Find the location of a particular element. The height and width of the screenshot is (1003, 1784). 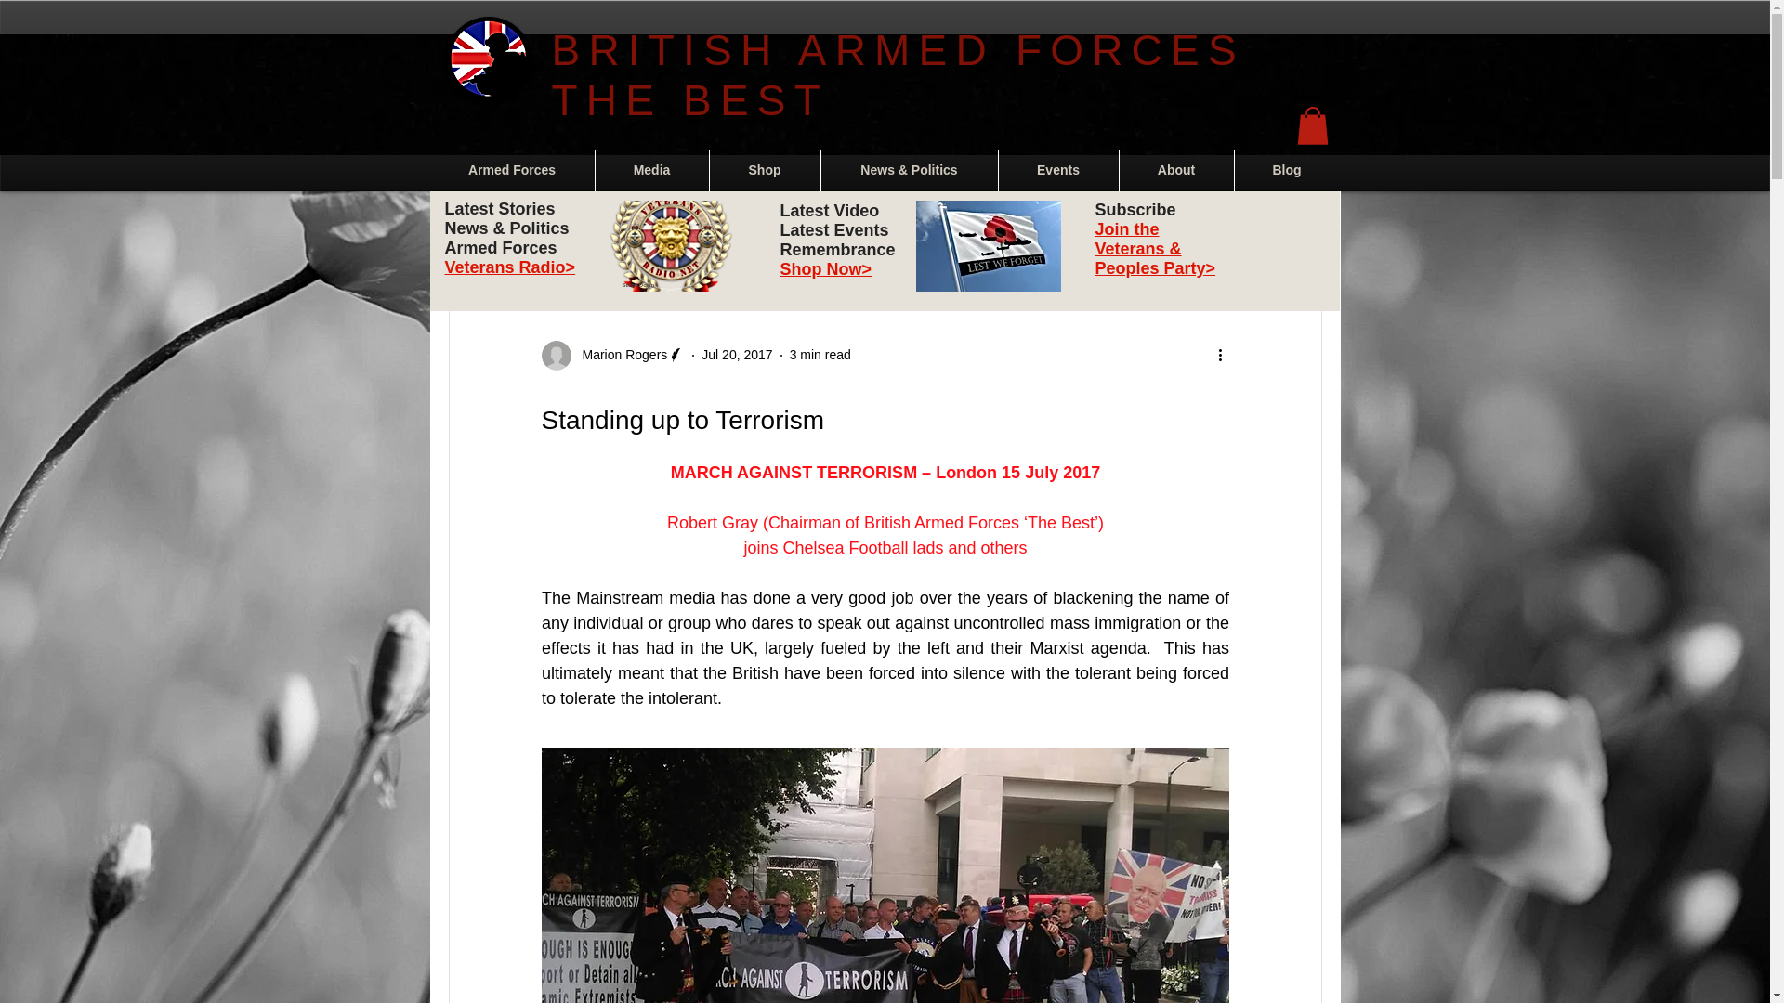

Blog is located at coordinates (1286, 170).